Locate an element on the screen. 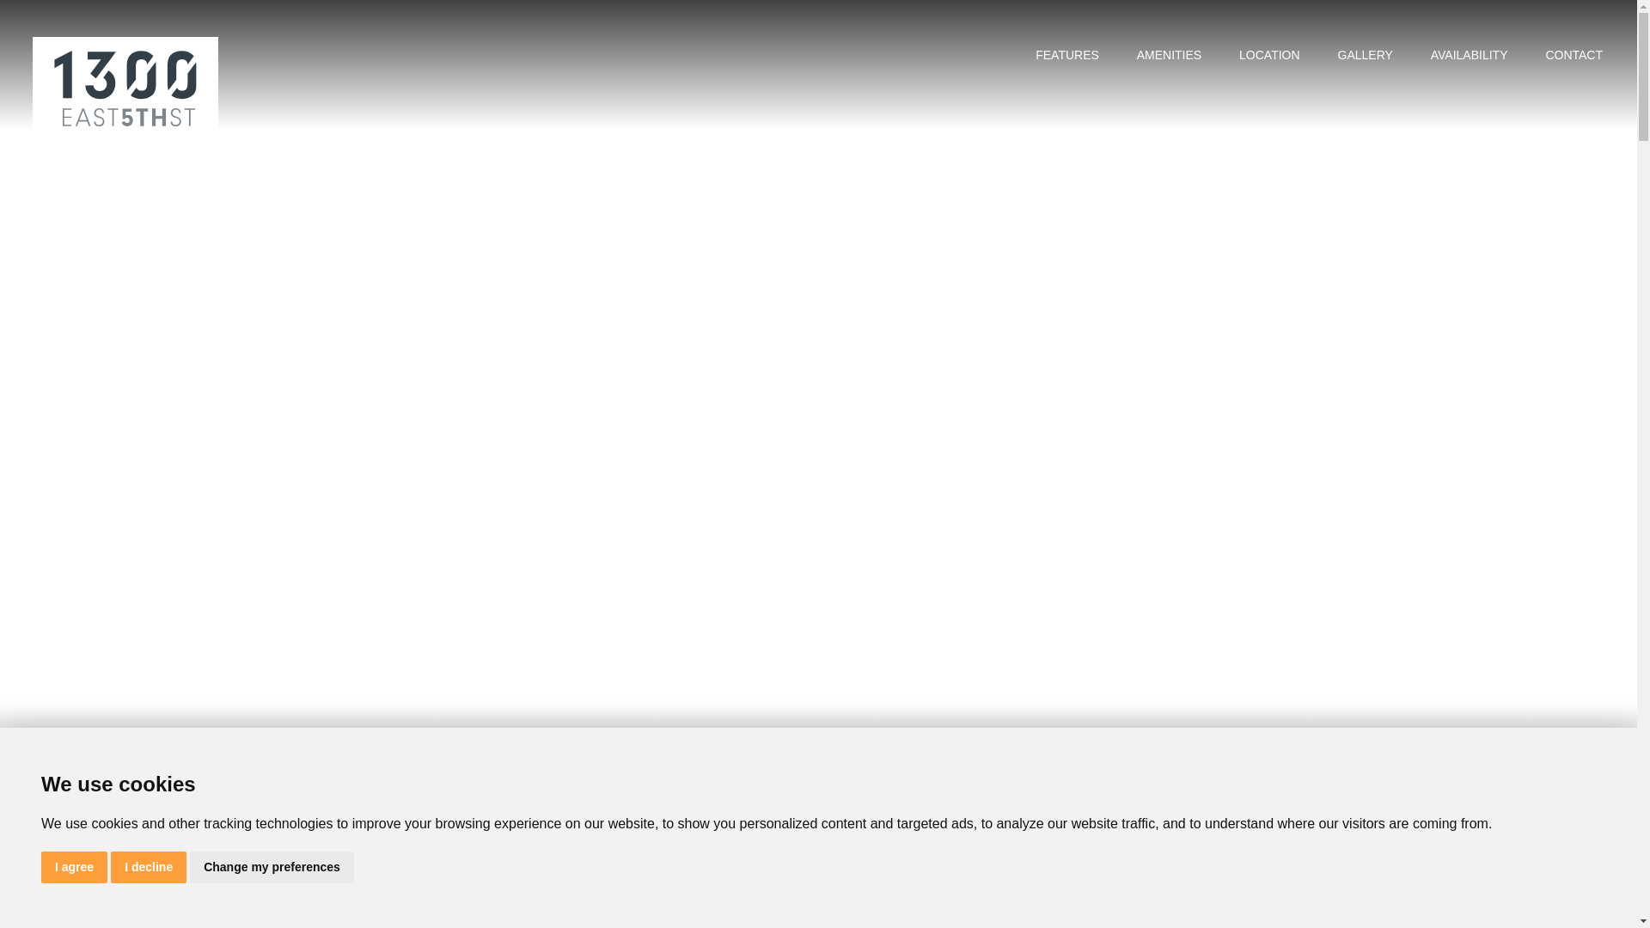 The height and width of the screenshot is (928, 1650). AMENITIES is located at coordinates (1169, 52).